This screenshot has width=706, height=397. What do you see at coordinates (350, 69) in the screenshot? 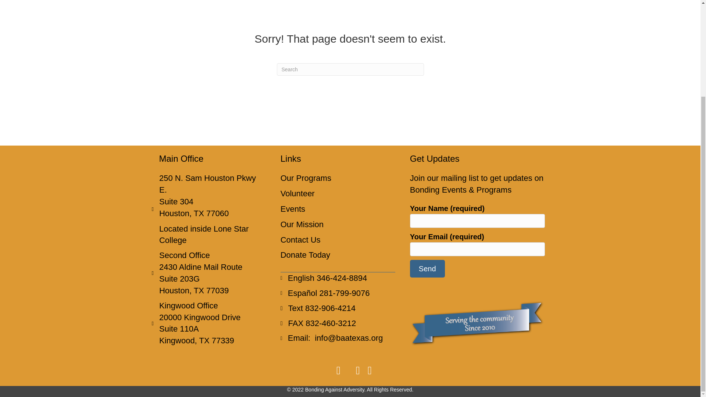
I see `Type and press Enter to search.` at bounding box center [350, 69].